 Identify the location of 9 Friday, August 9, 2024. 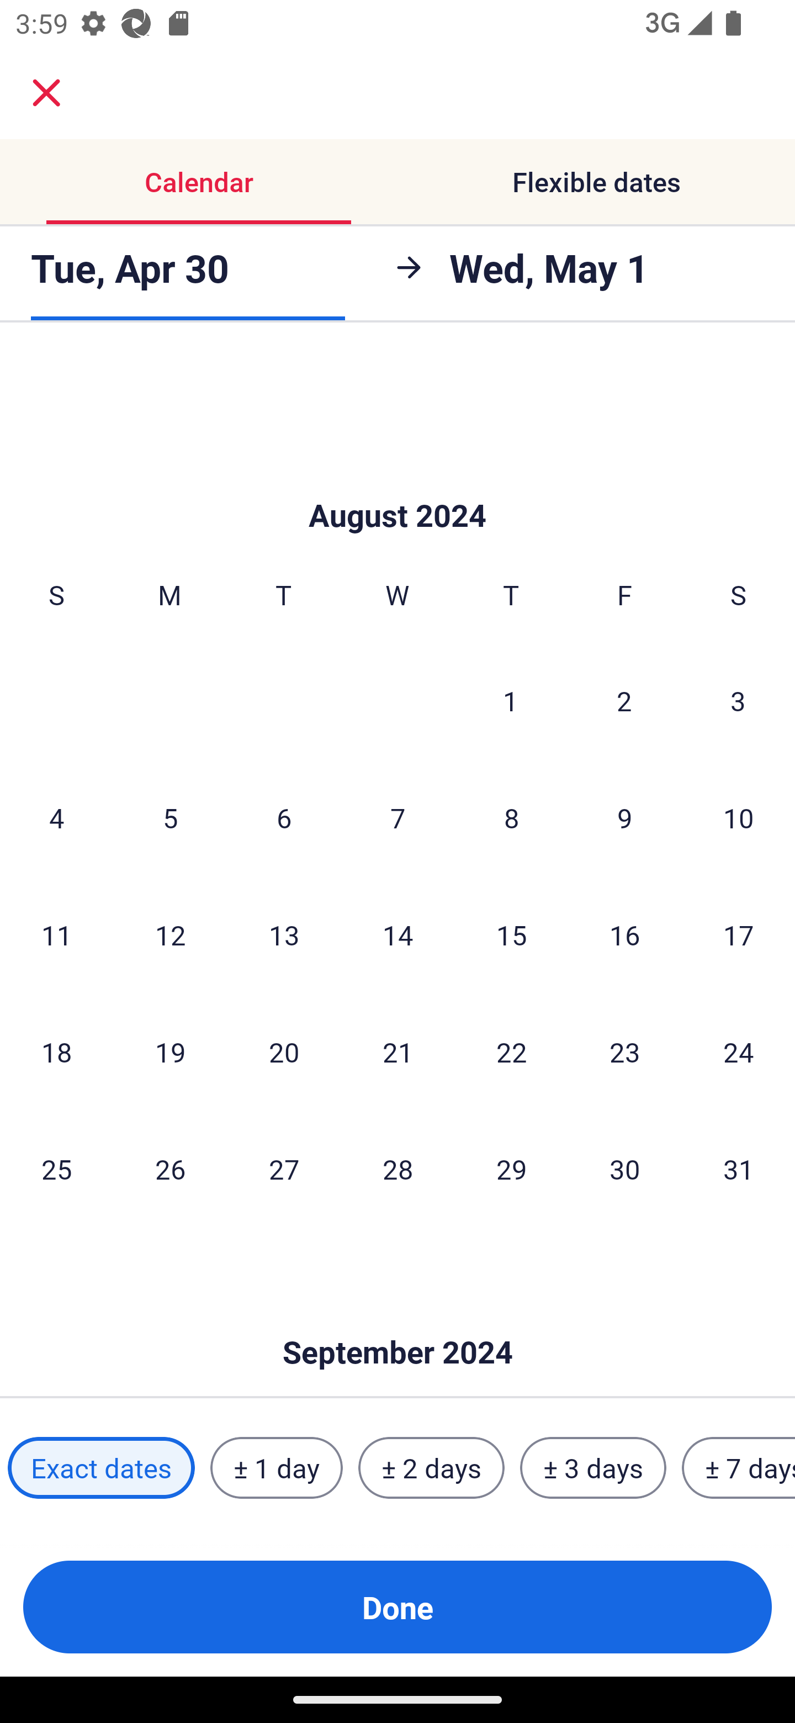
(625, 817).